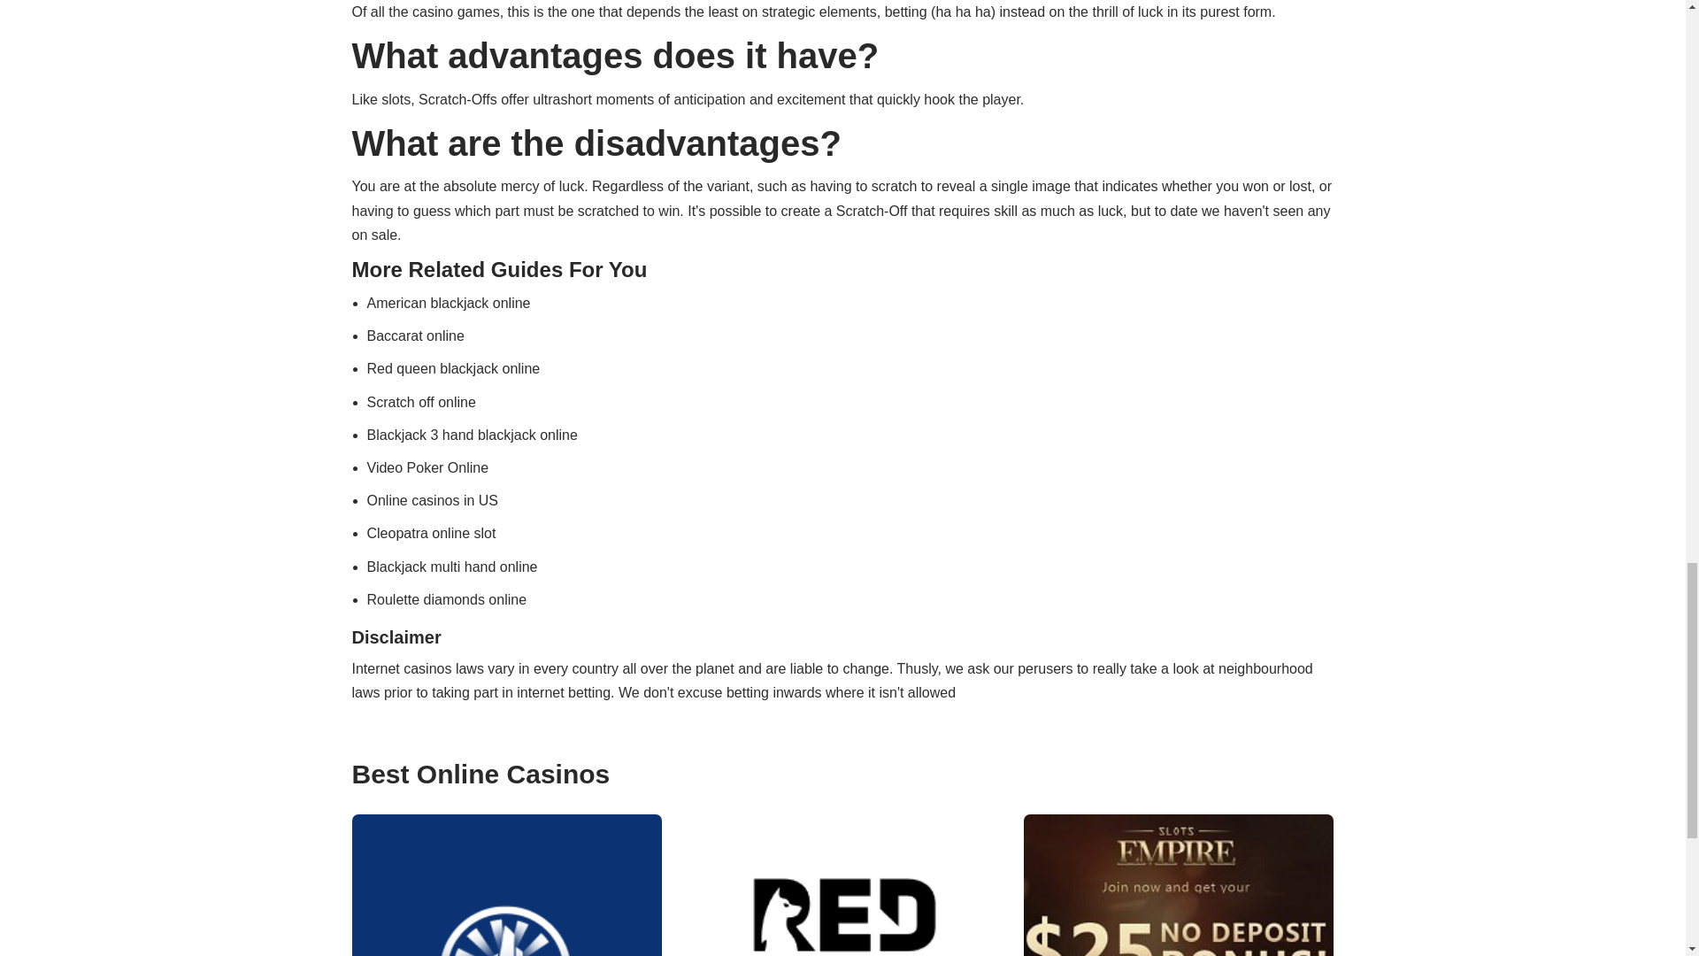 This screenshot has width=1699, height=956. What do you see at coordinates (448, 303) in the screenshot?
I see `American blackjack online` at bounding box center [448, 303].